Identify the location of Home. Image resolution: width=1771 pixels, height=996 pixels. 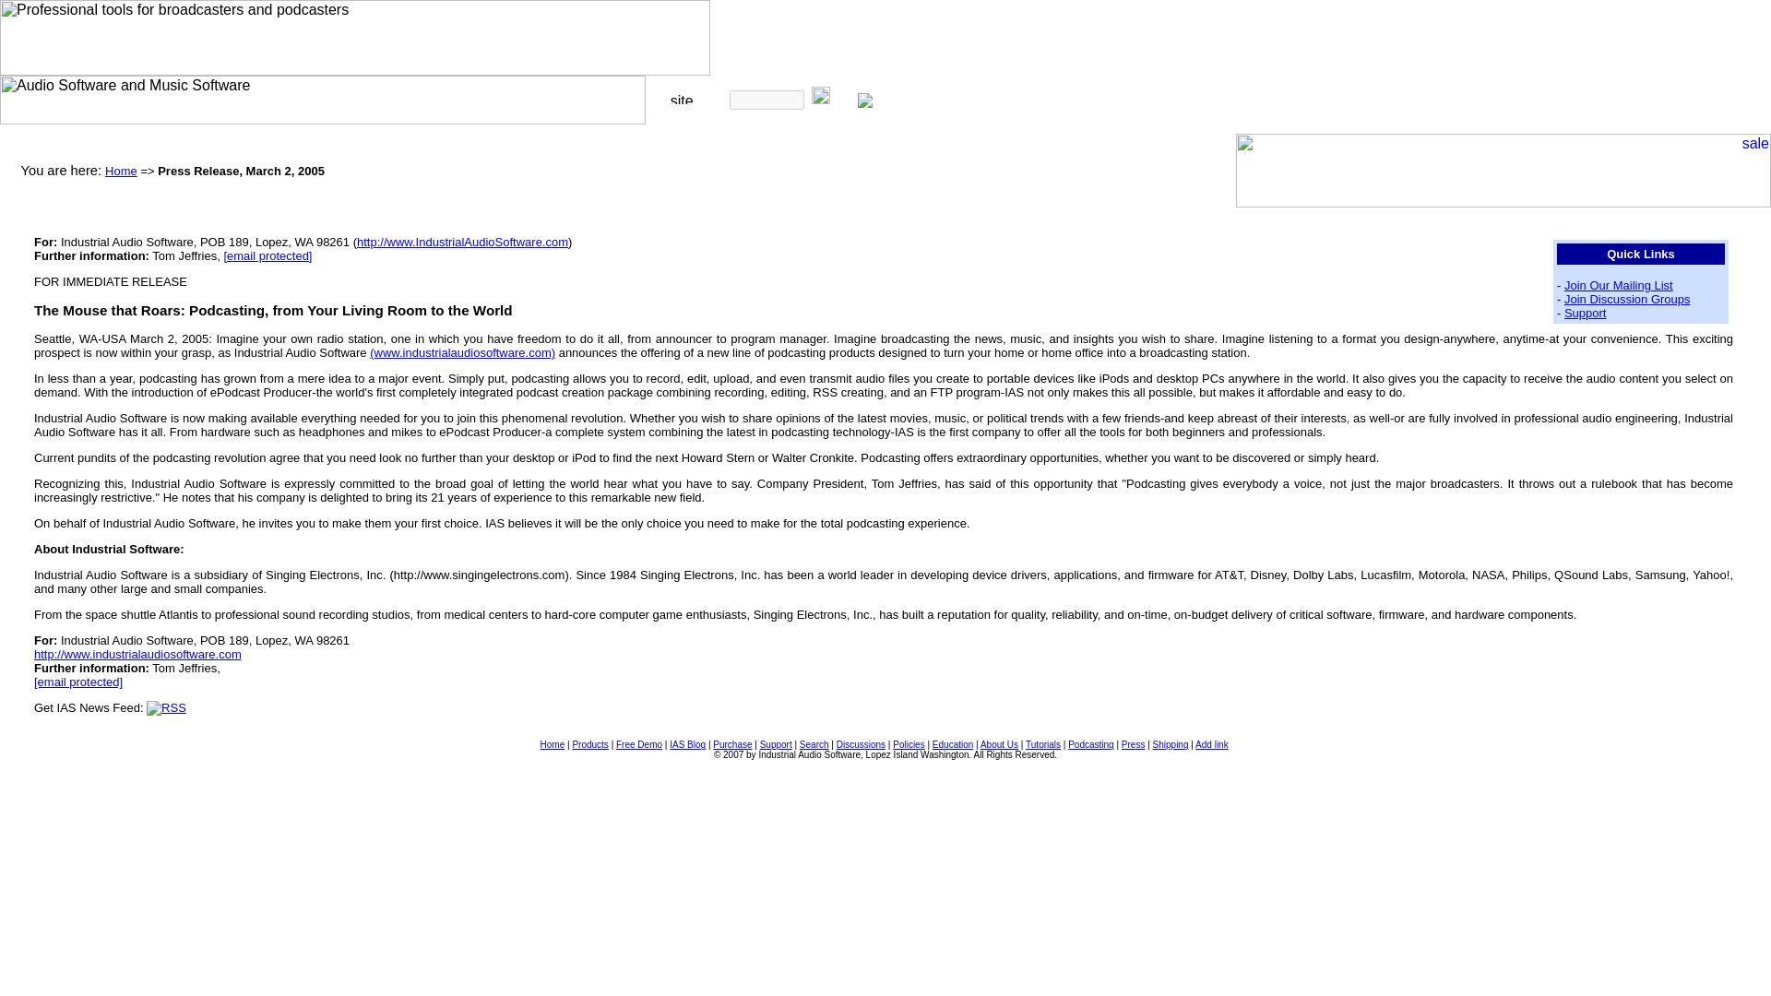
(552, 745).